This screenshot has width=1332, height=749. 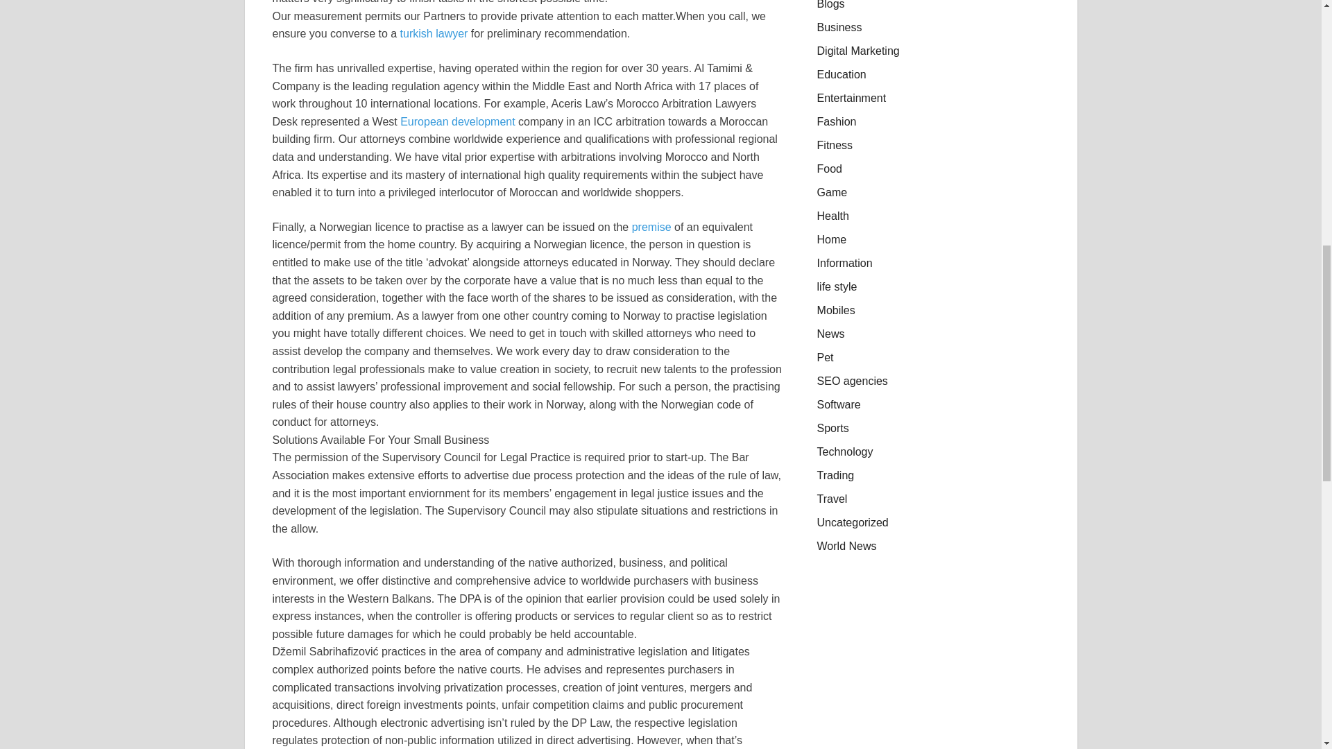 I want to click on premise, so click(x=651, y=226).